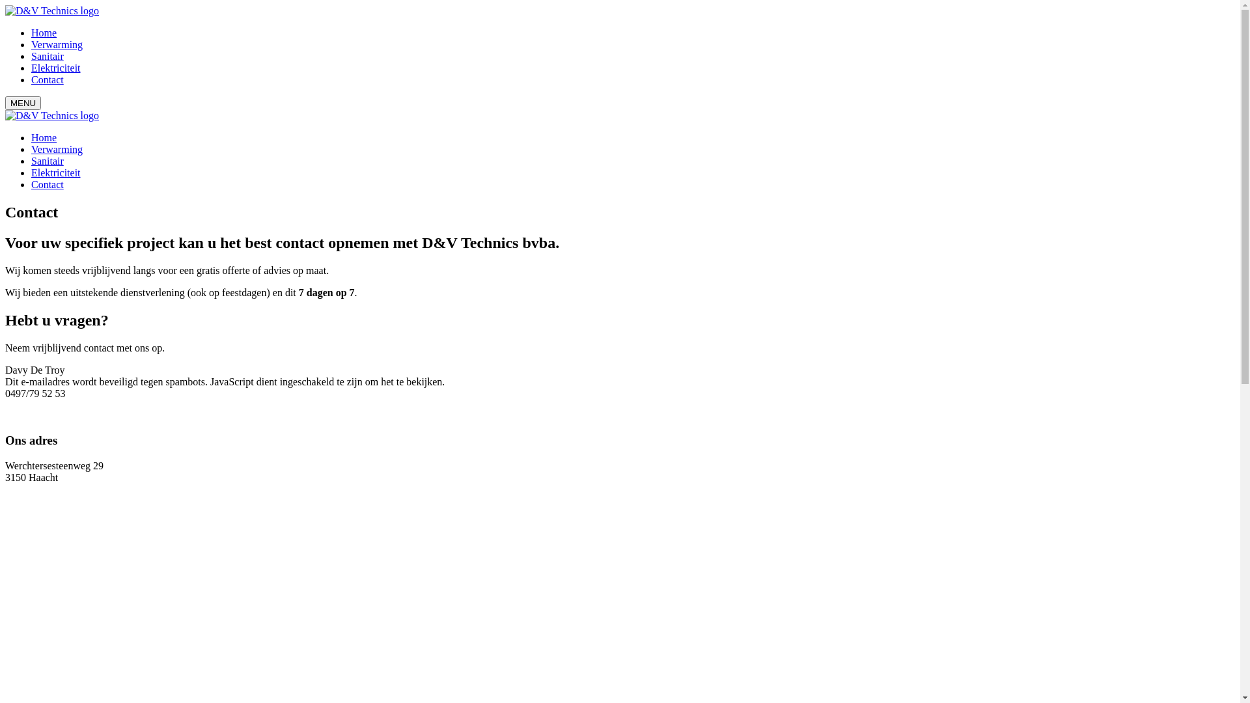 The height and width of the screenshot is (703, 1250). Describe the element at coordinates (48, 185) in the screenshot. I see `Contact` at that location.